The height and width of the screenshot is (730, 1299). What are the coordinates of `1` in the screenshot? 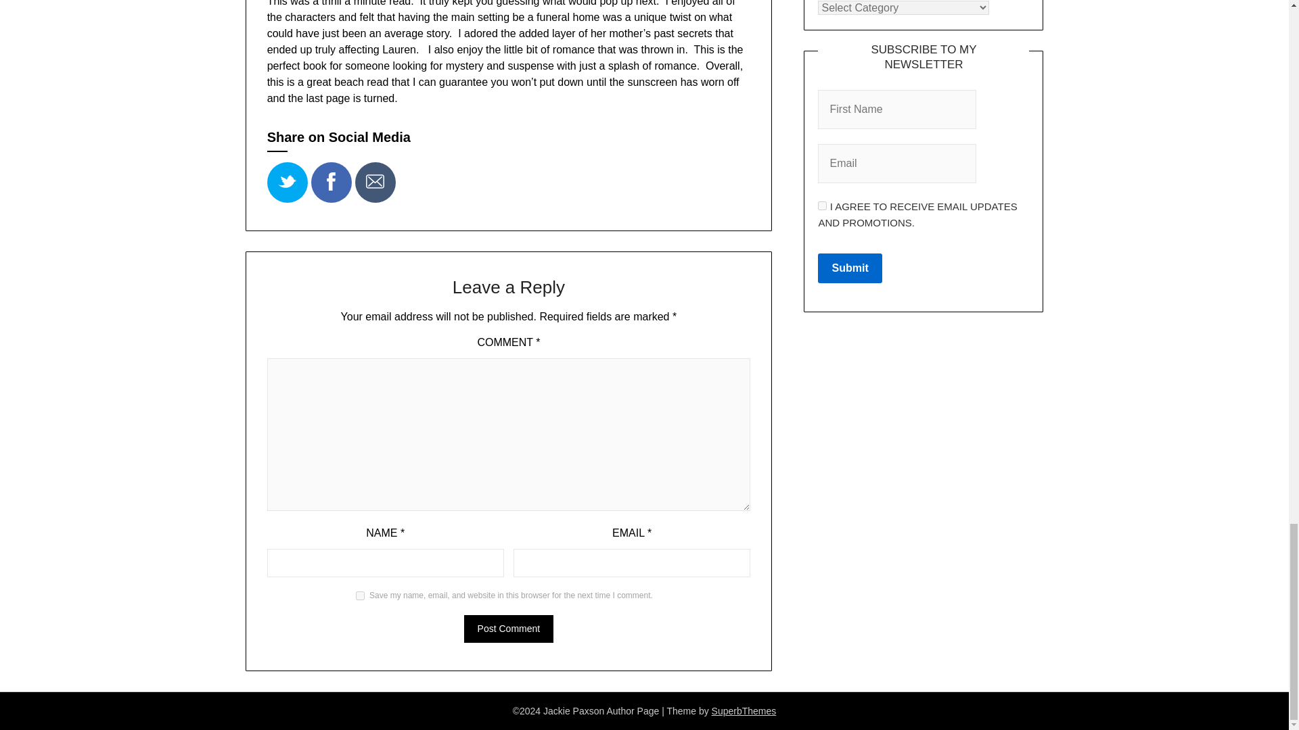 It's located at (822, 205).